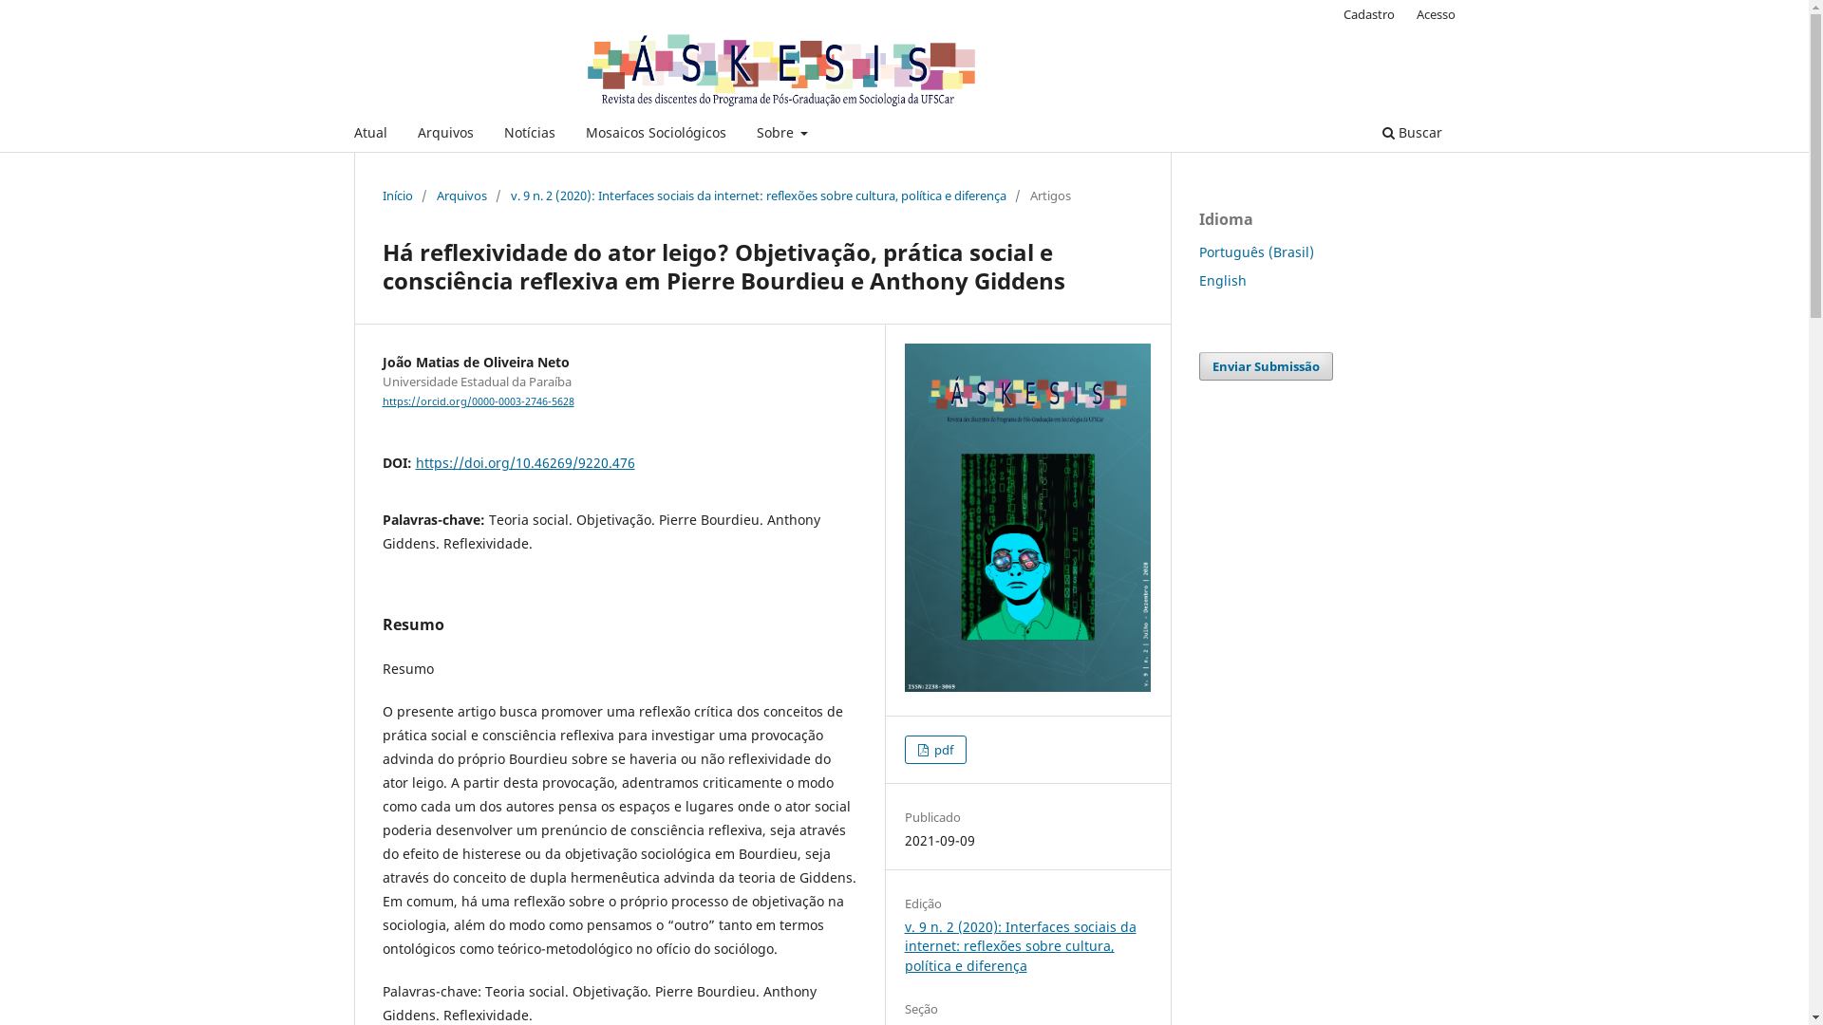 The height and width of the screenshot is (1025, 1823). What do you see at coordinates (782, 135) in the screenshot?
I see `Sobre` at bounding box center [782, 135].